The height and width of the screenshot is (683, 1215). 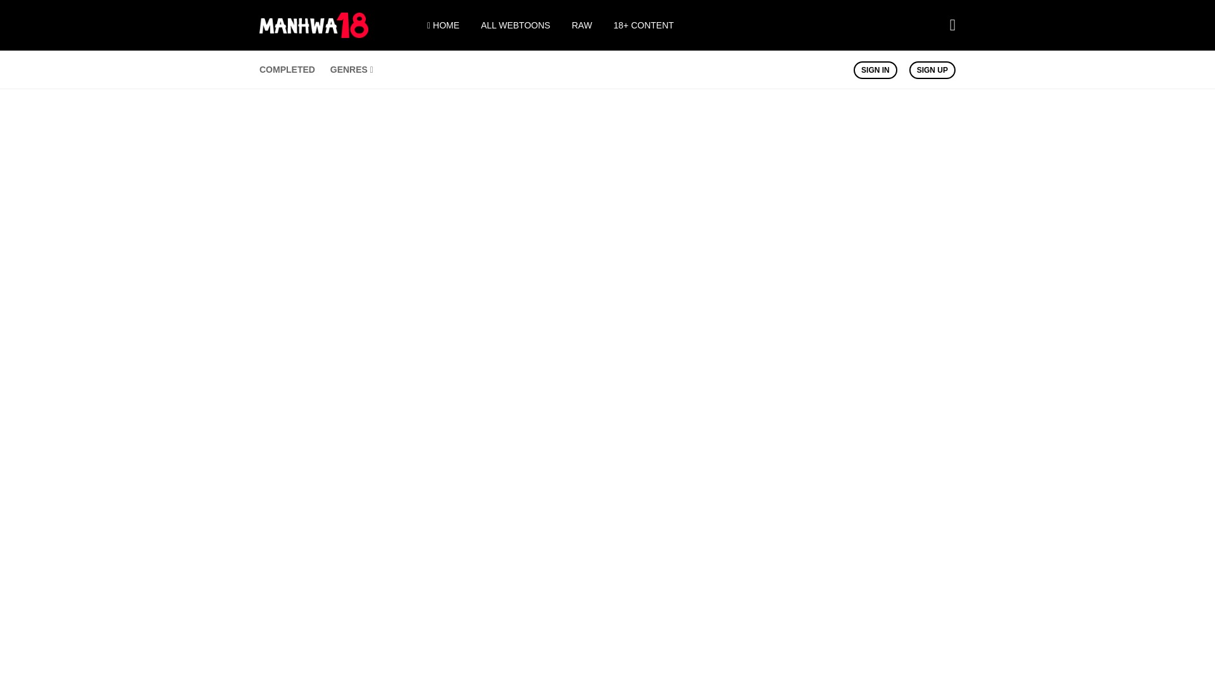 I want to click on Read Webtoons and Korean Manhwa in English for Free, so click(x=314, y=34).